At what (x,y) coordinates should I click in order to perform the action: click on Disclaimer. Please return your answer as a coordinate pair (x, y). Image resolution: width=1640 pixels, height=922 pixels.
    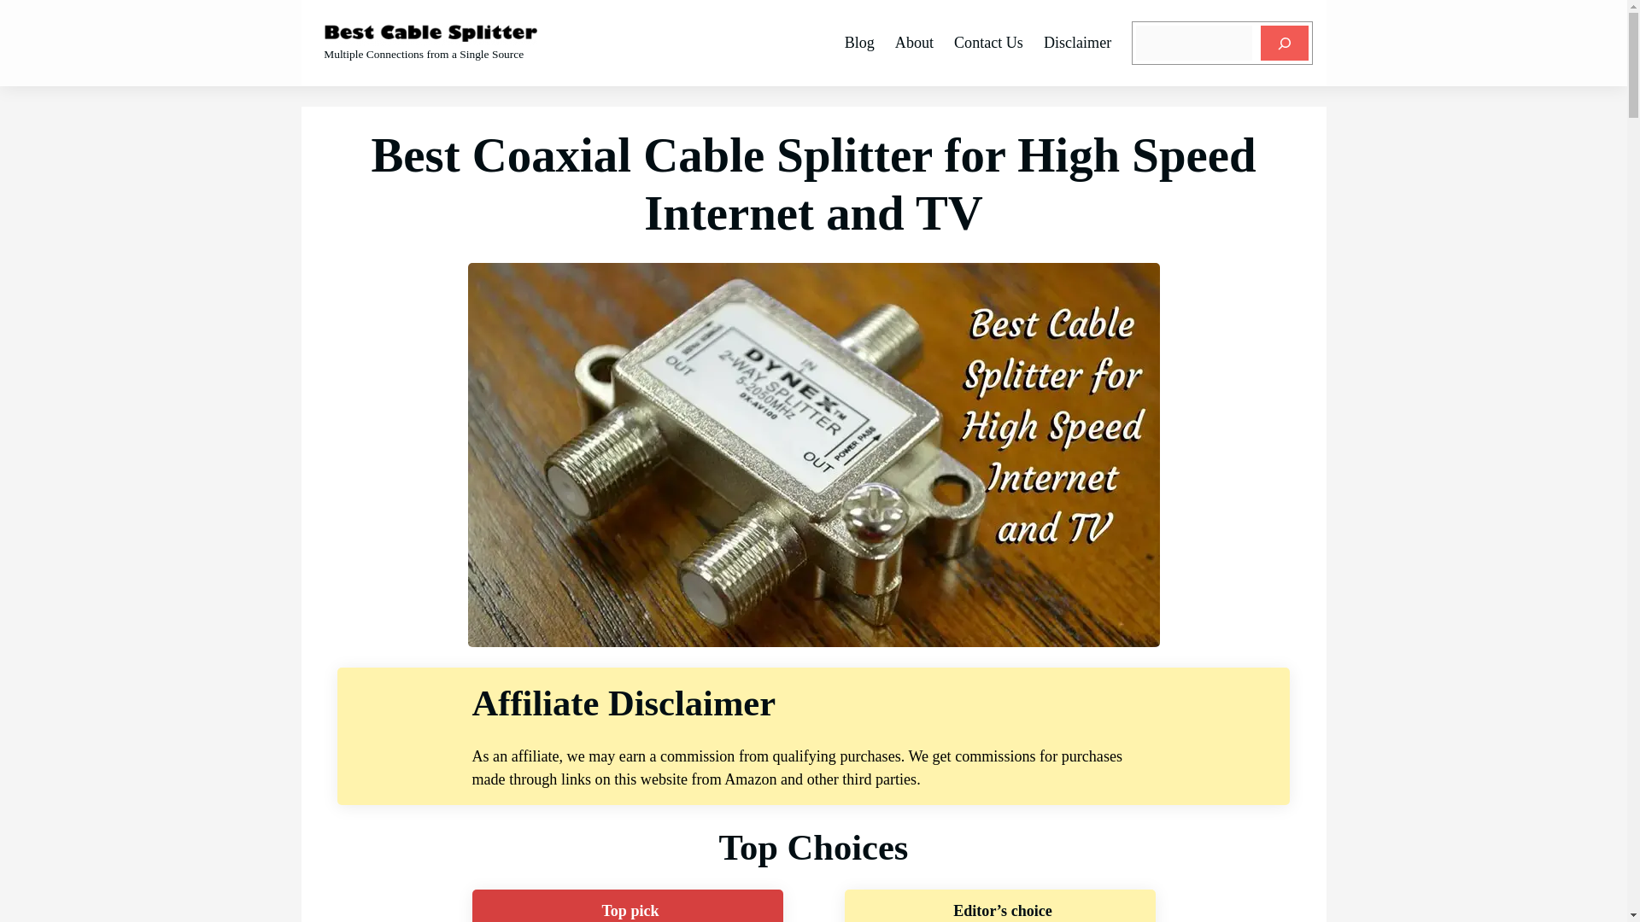
    Looking at the image, I should click on (1077, 43).